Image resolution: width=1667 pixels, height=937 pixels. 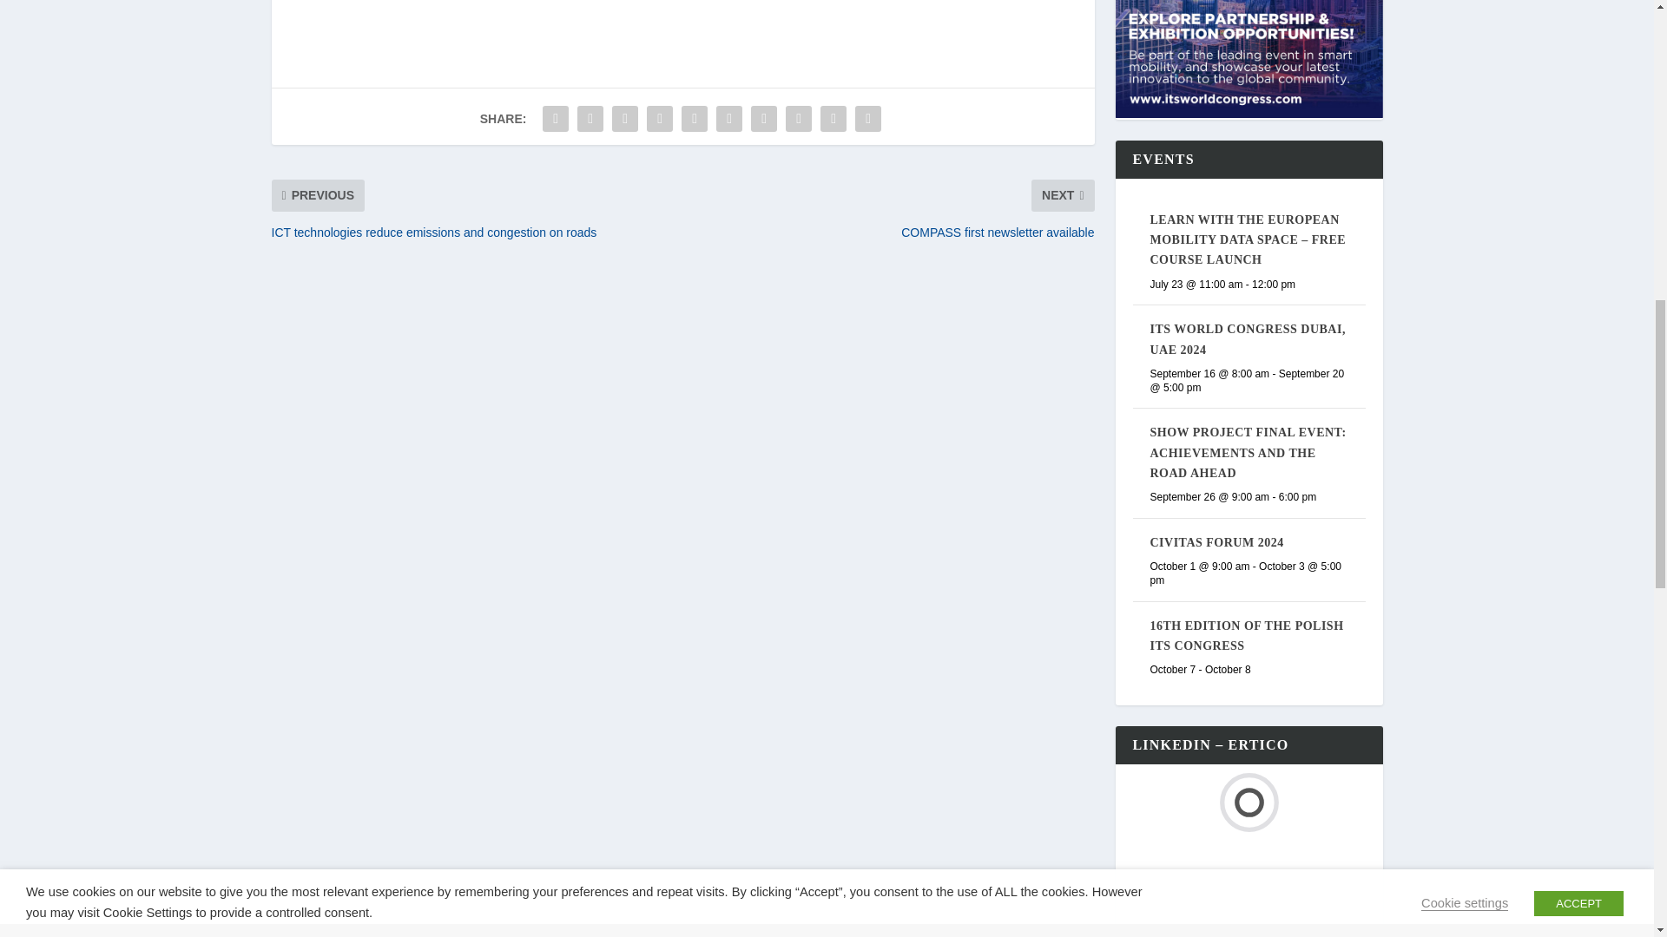 I want to click on Share "Mobility and Logistics Newsletter" via LinkedIn, so click(x=729, y=118).